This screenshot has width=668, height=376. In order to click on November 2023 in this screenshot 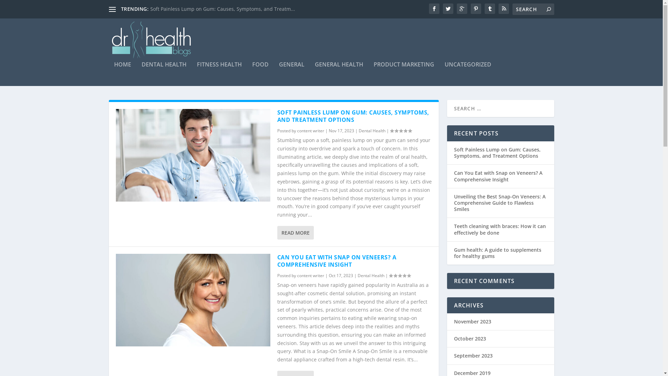, I will do `click(472, 322)`.